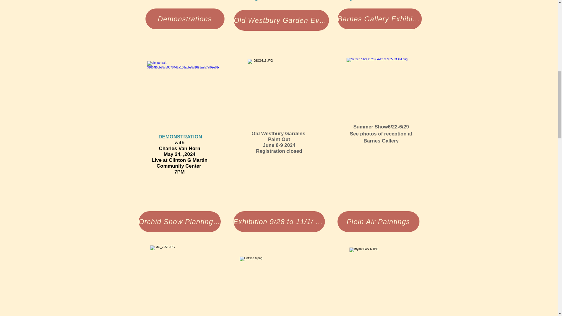  I want to click on Old Westbury Garden Event, so click(281, 20).